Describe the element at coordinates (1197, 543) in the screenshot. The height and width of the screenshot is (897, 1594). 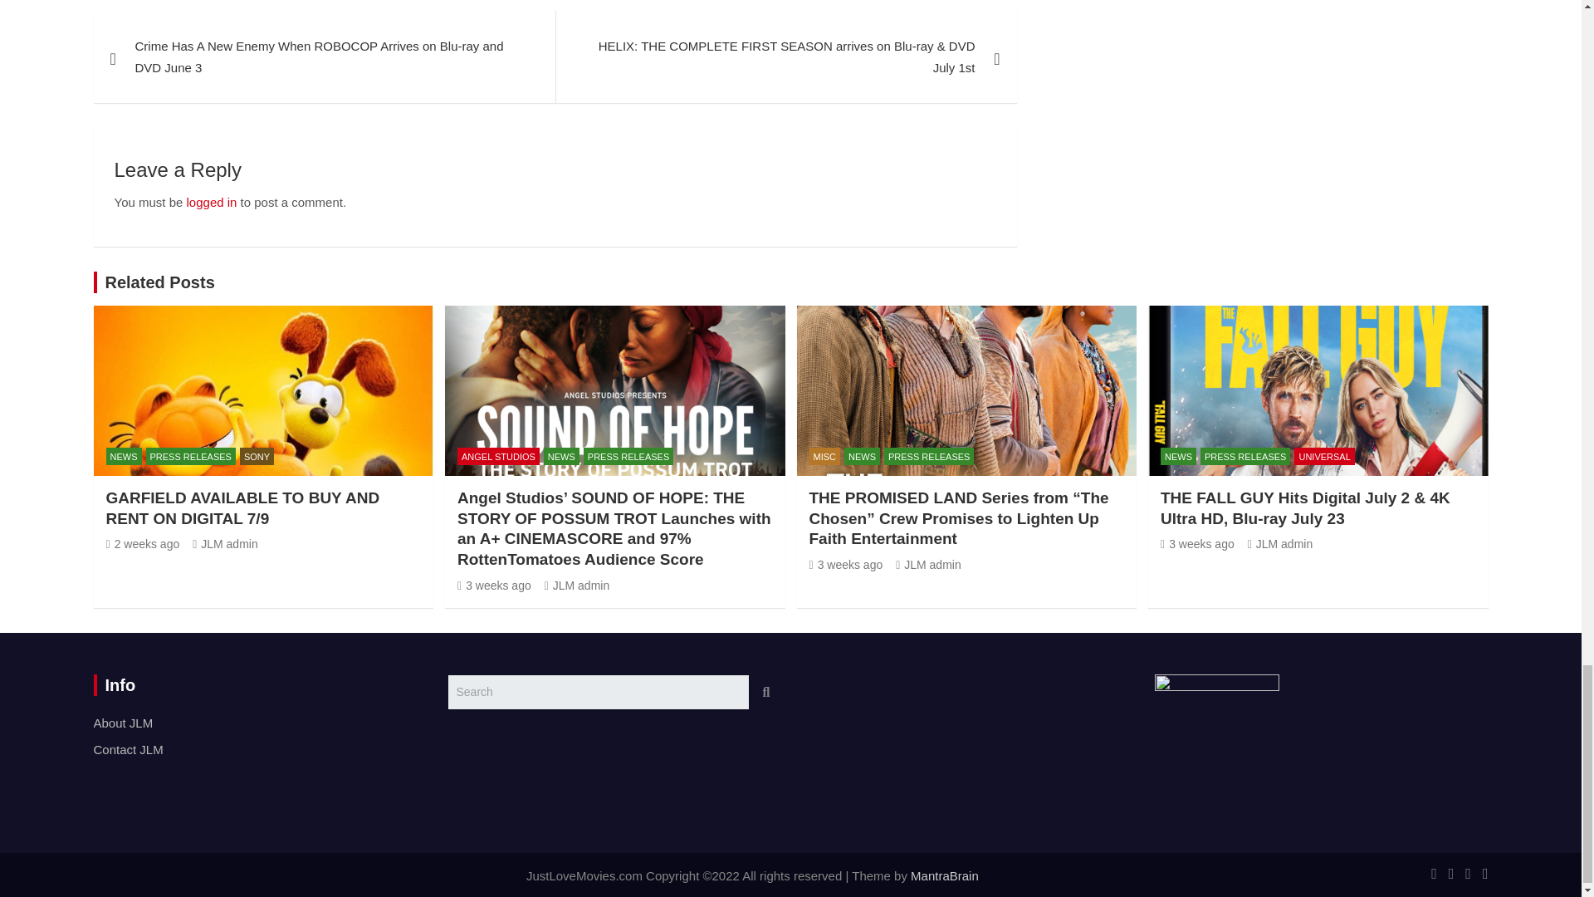
I see `3 weeks ago` at that location.